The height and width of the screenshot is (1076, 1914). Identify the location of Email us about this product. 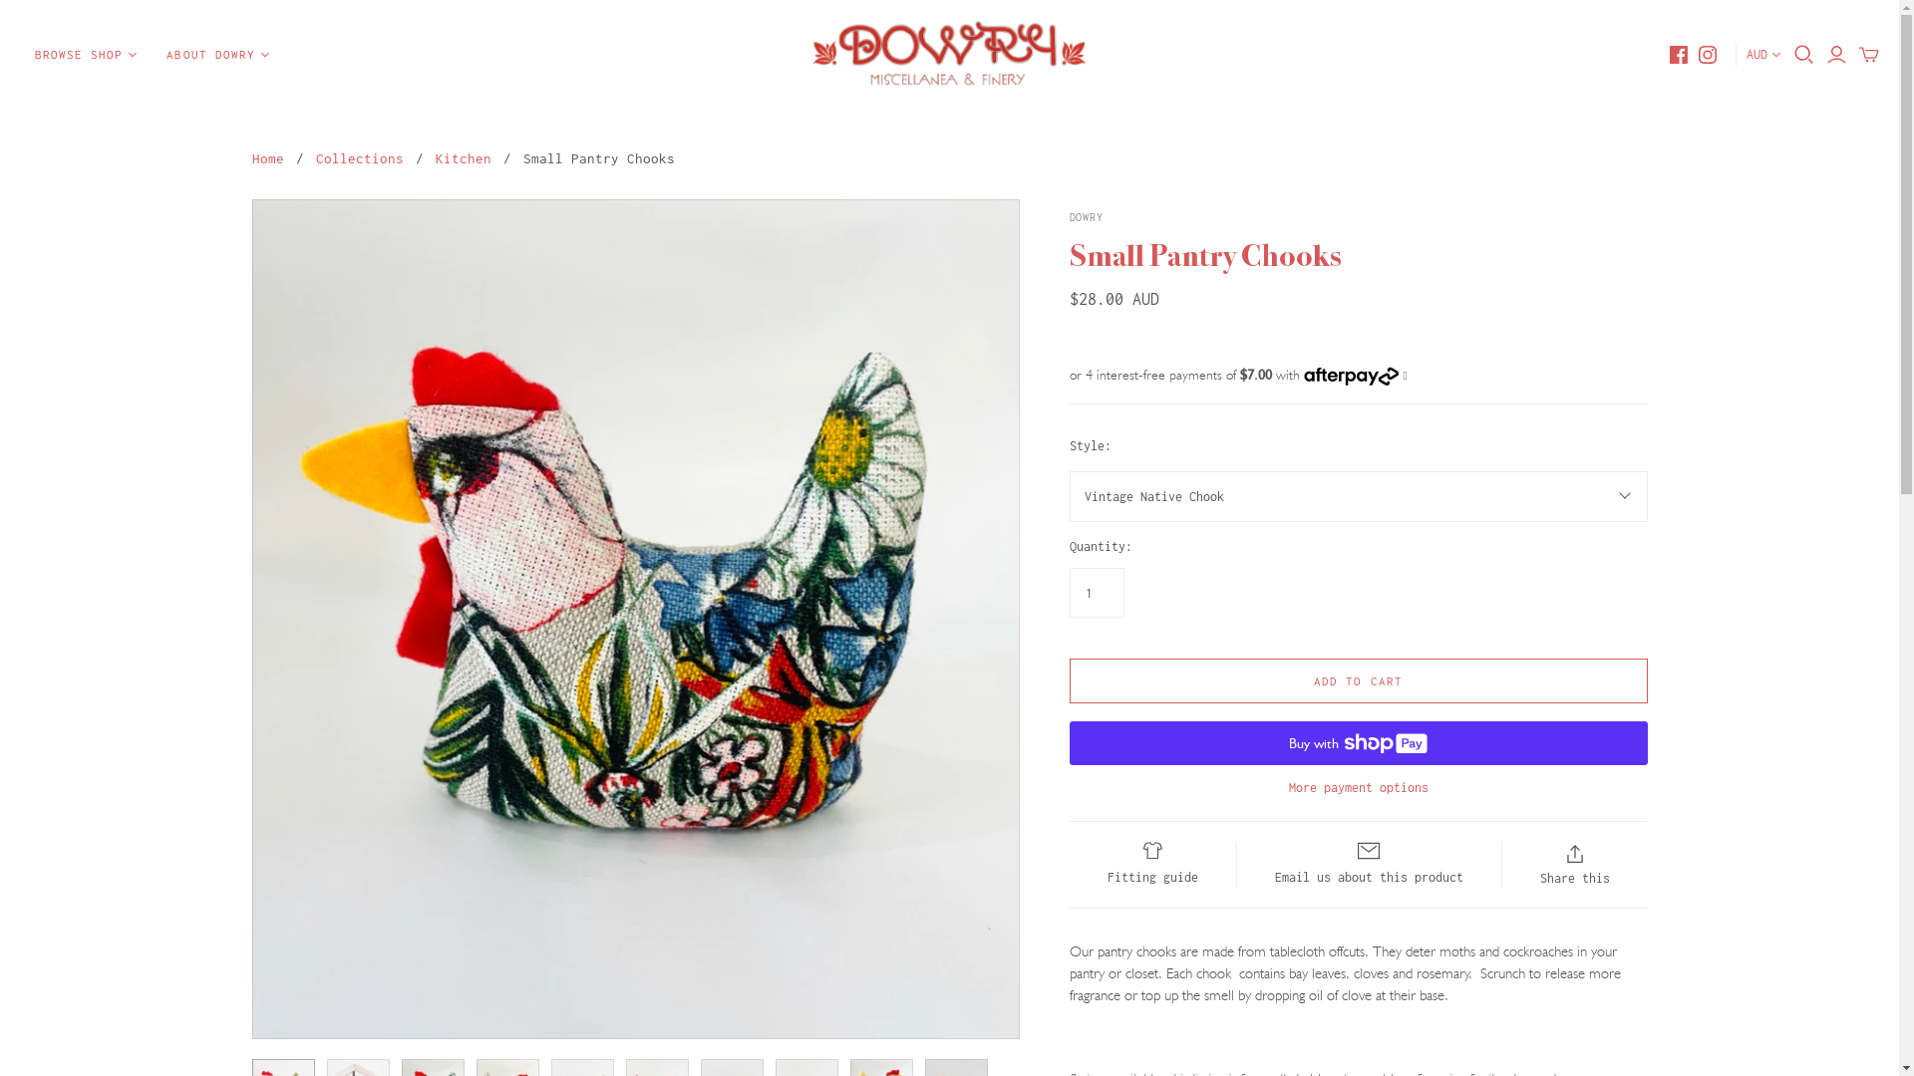
(1369, 865).